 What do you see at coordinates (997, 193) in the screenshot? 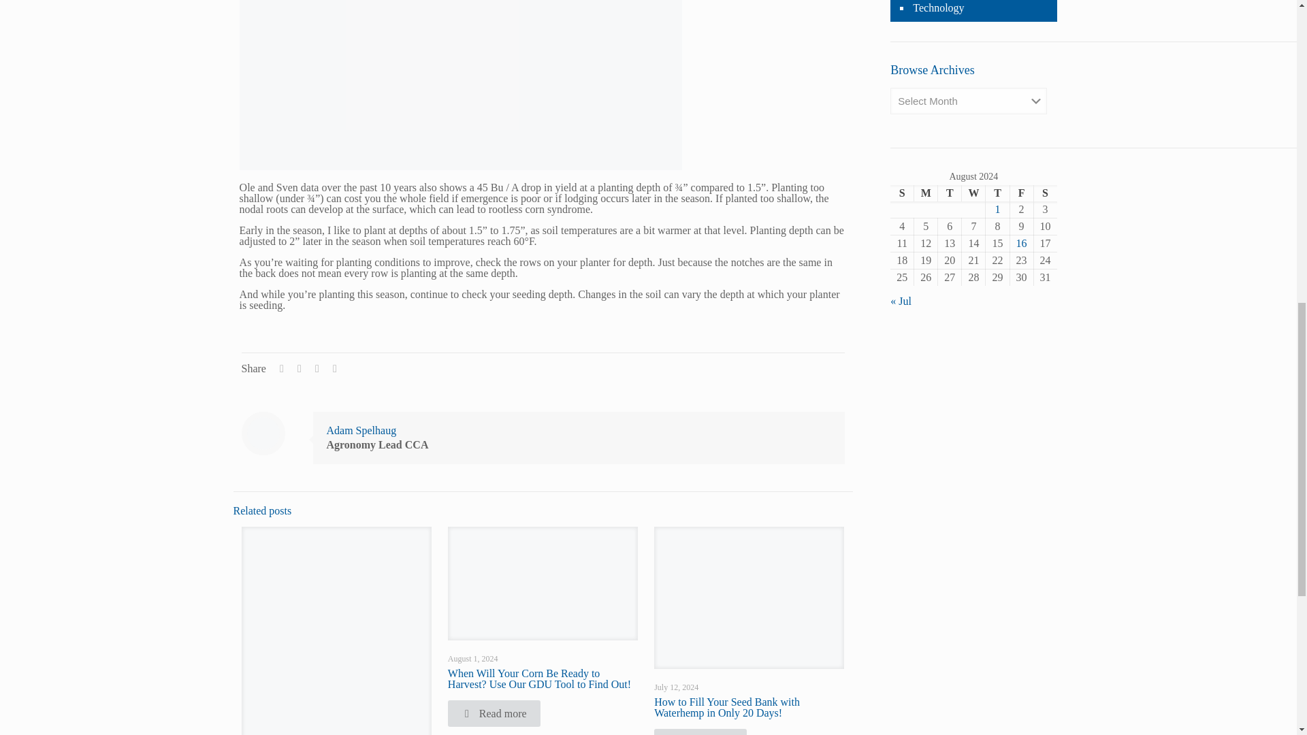
I see `Thursday` at bounding box center [997, 193].